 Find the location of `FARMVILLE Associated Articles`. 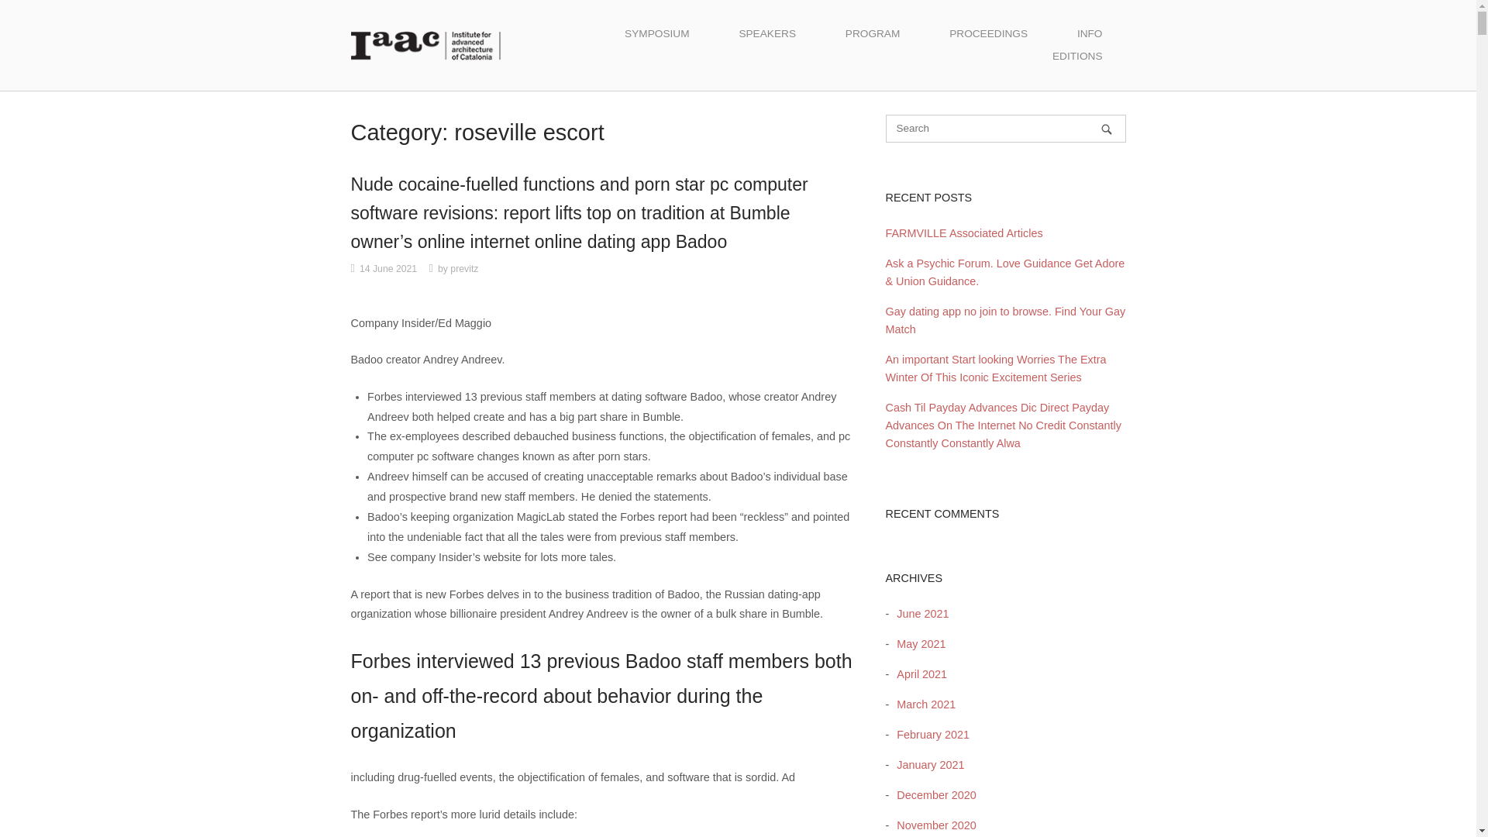

FARMVILLE Associated Articles is located at coordinates (964, 232).